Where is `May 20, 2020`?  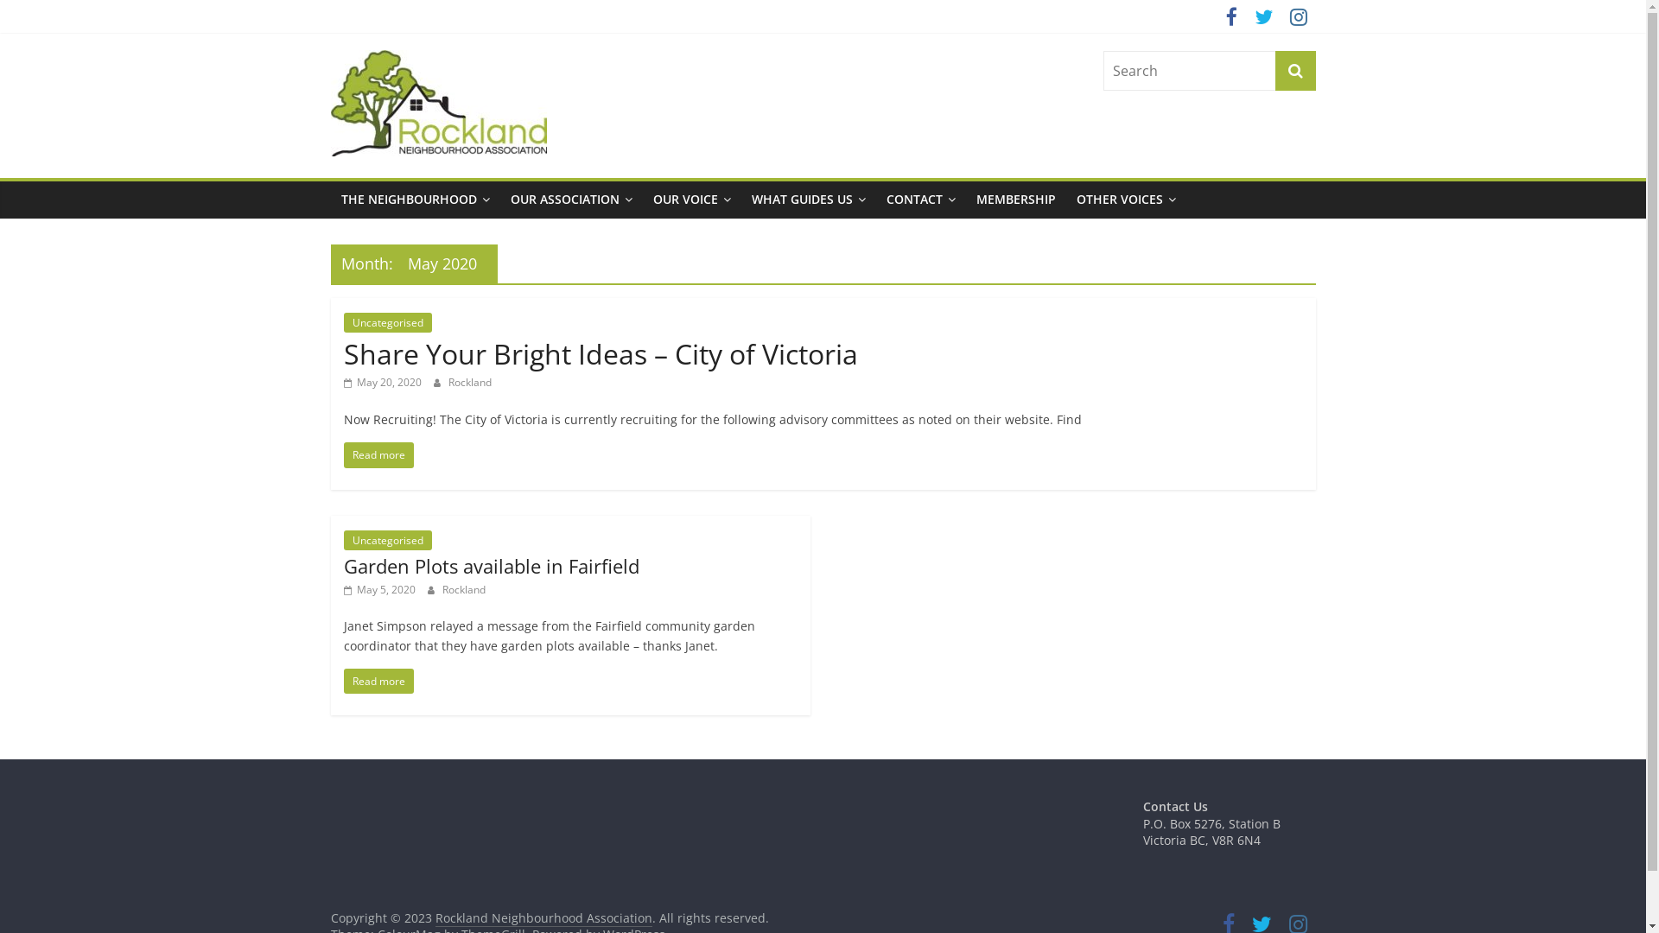
May 20, 2020 is located at coordinates (383, 382).